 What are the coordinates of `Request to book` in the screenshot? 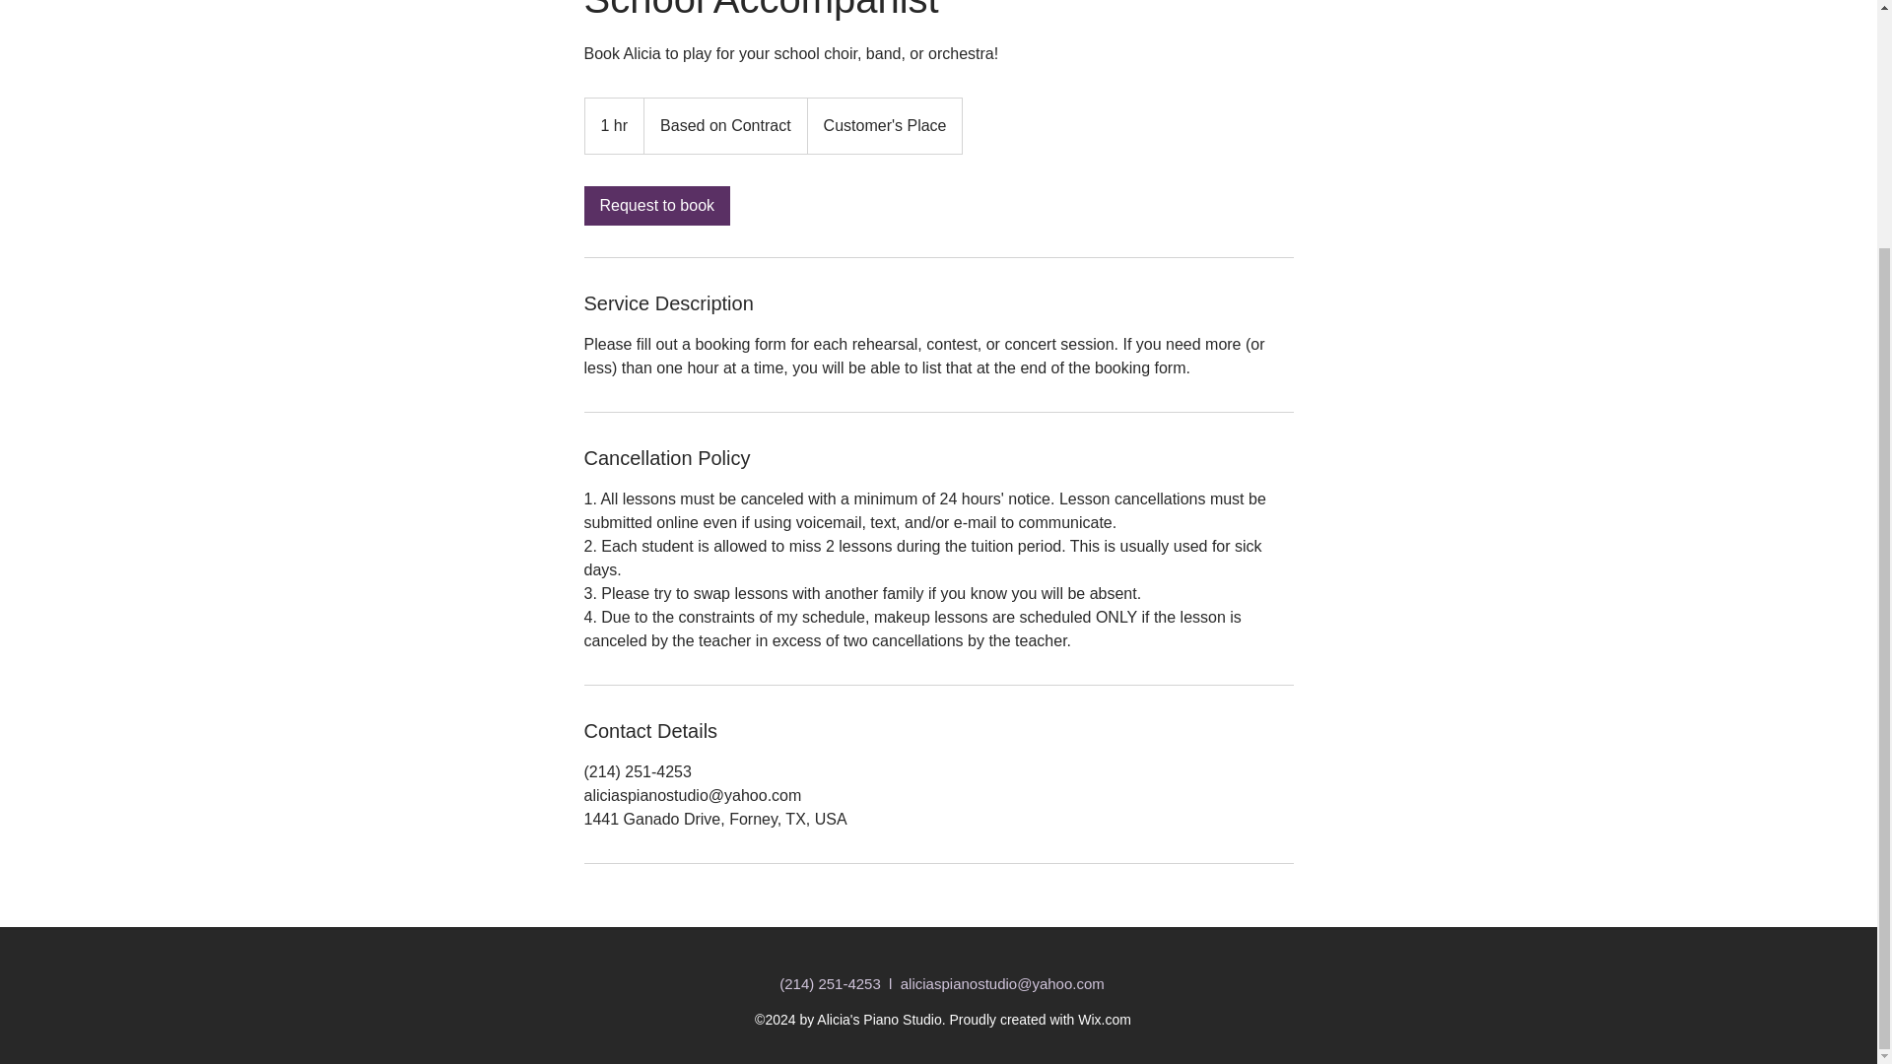 It's located at (656, 205).